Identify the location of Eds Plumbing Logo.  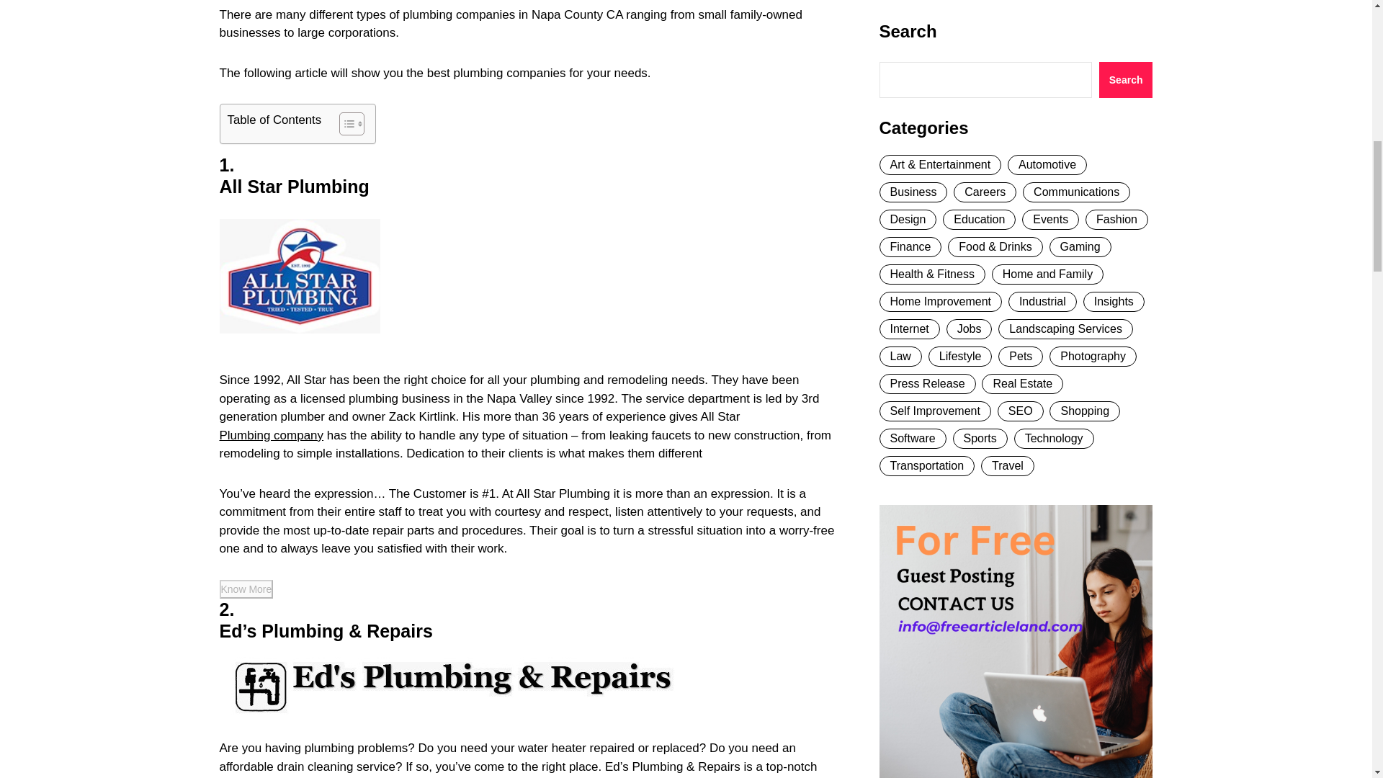
(454, 684).